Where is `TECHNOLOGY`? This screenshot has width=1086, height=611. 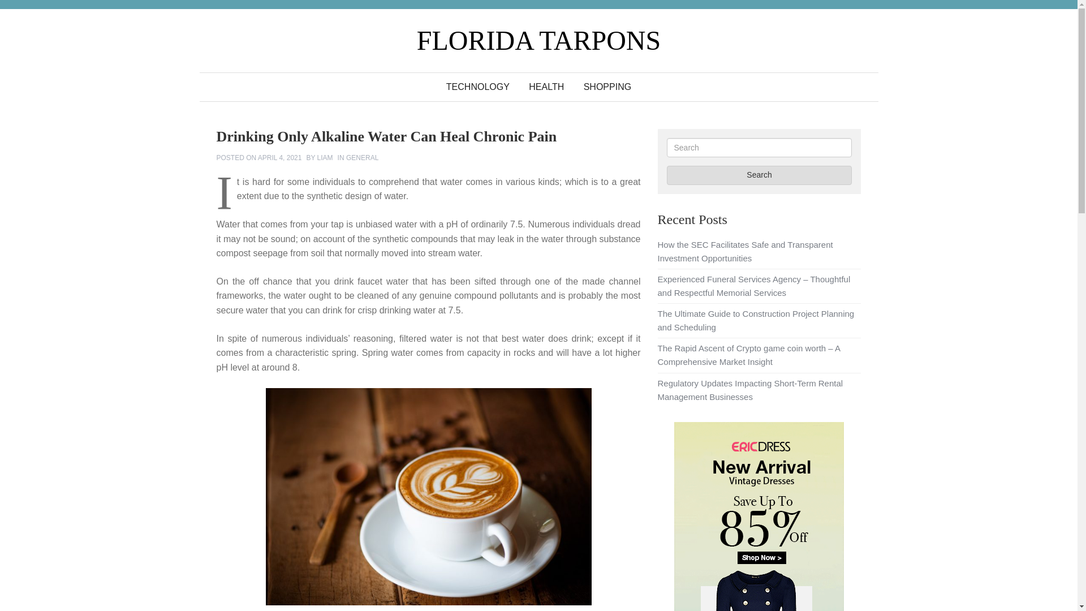
TECHNOLOGY is located at coordinates (477, 87).